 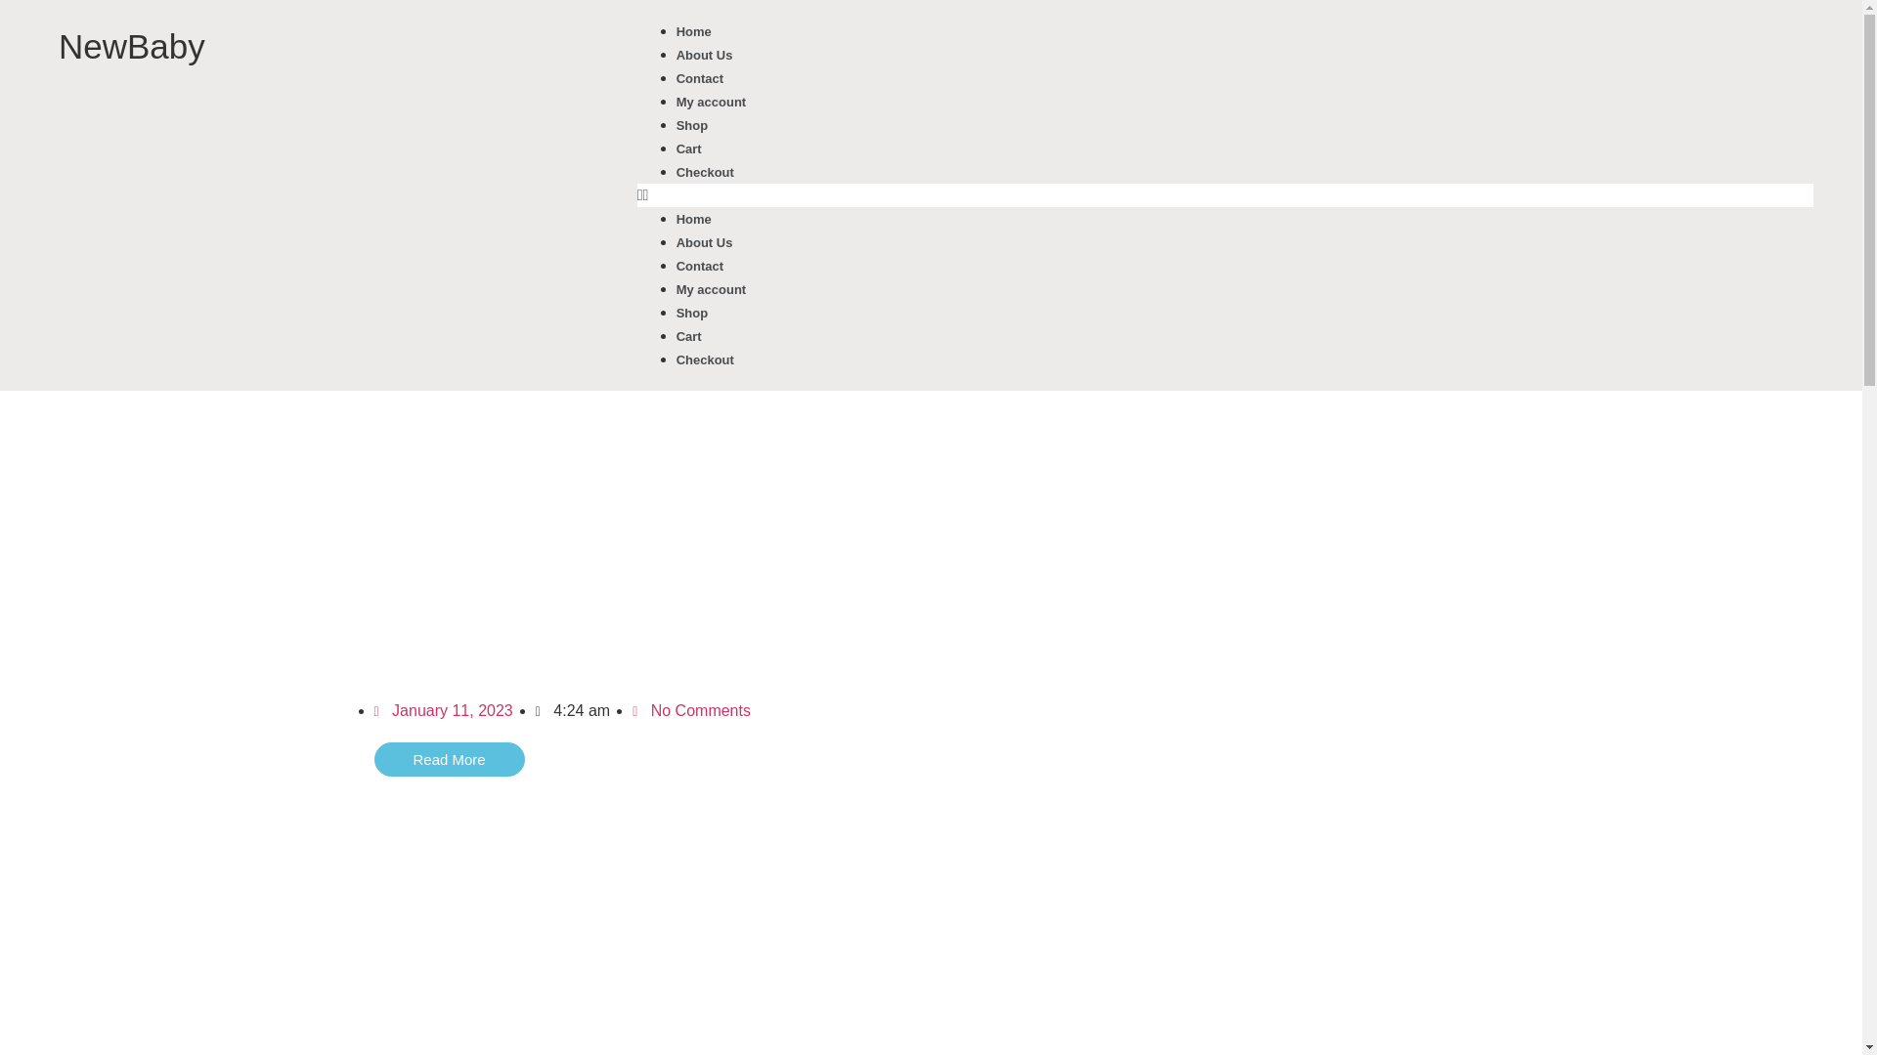 I want to click on Home, so click(x=693, y=219).